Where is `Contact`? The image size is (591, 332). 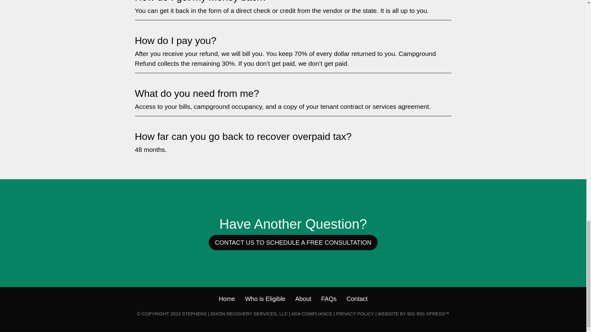
Contact is located at coordinates (357, 299).